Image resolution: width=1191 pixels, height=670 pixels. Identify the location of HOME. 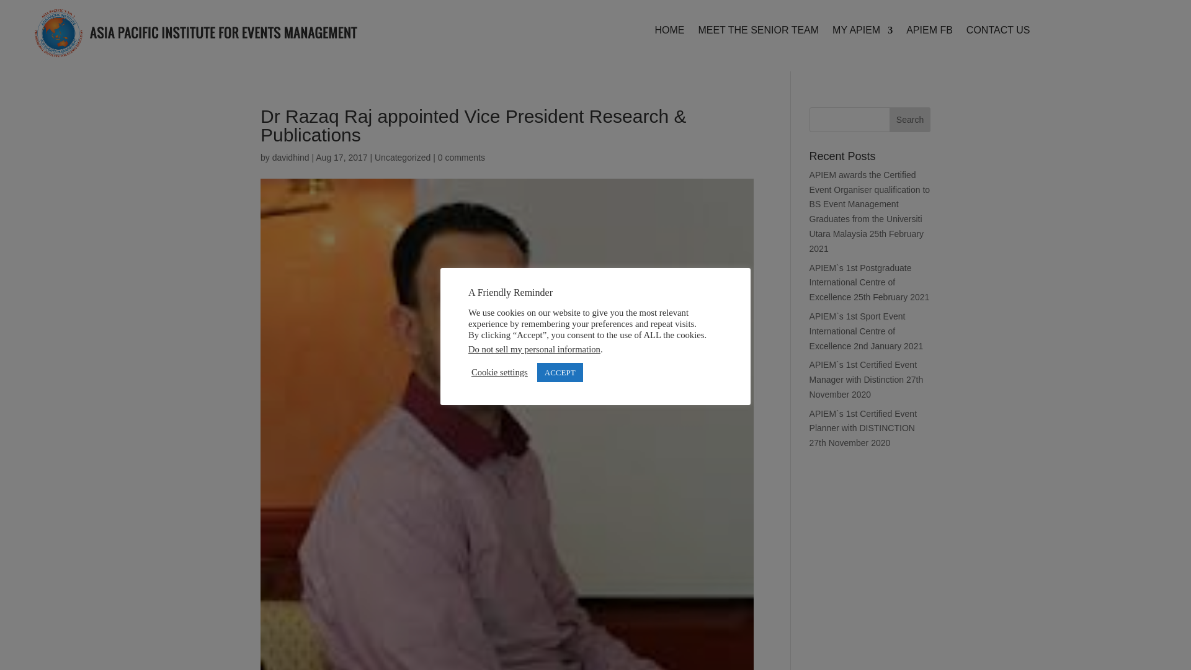
(669, 32).